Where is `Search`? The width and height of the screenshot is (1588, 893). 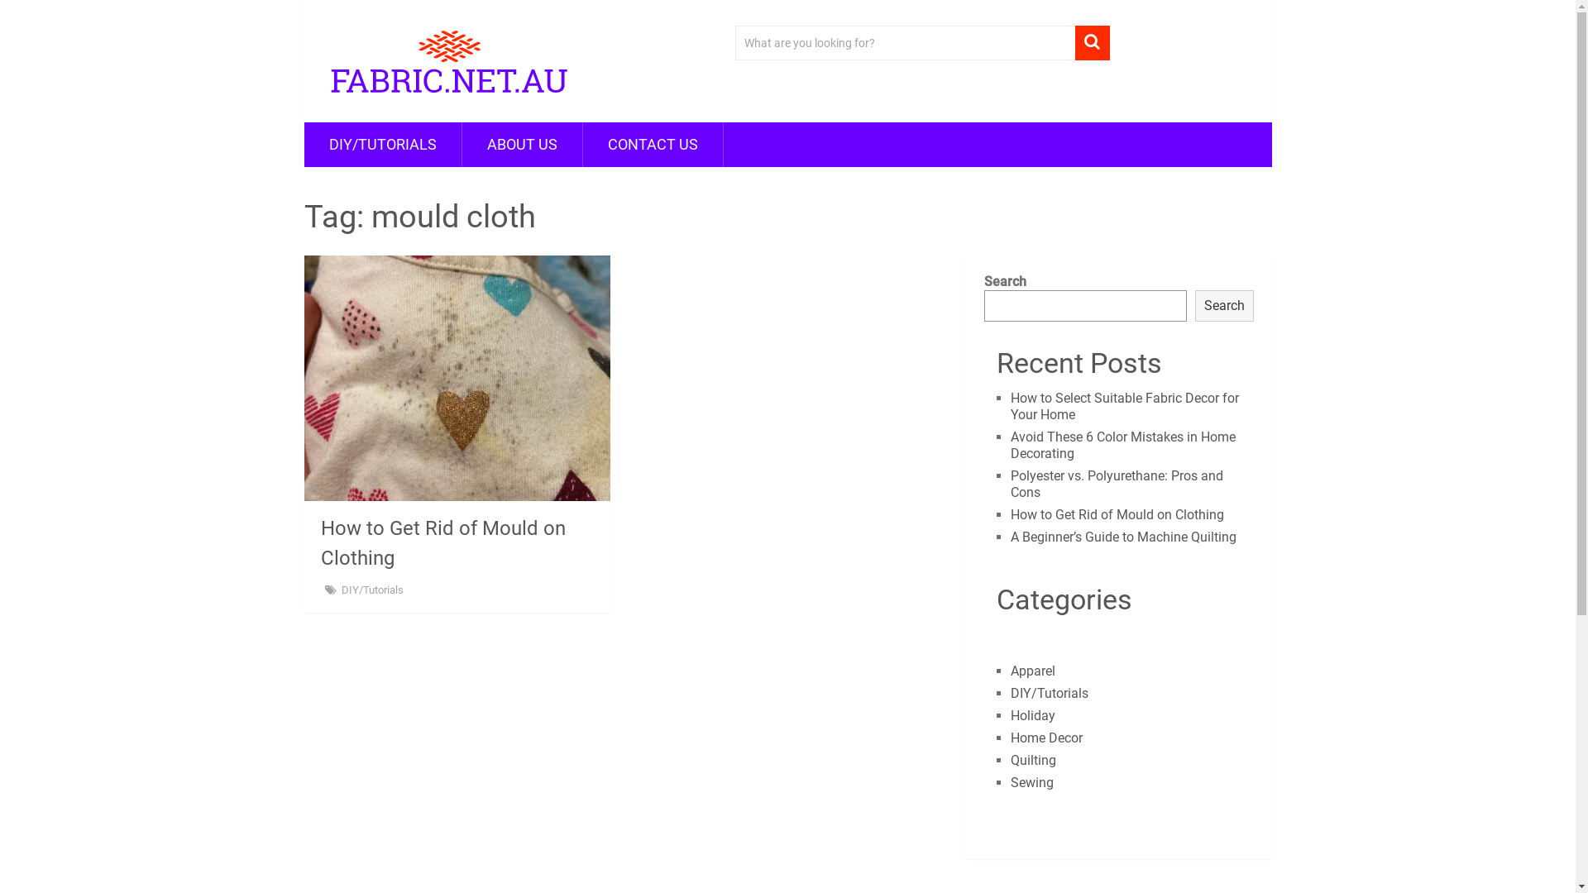
Search is located at coordinates (1224, 306).